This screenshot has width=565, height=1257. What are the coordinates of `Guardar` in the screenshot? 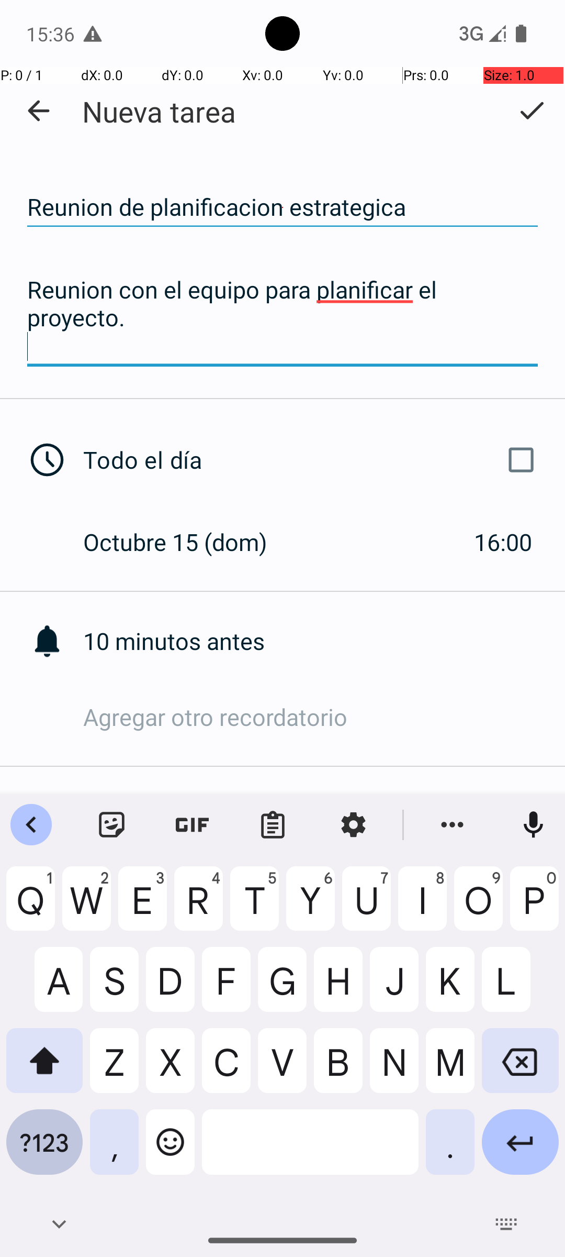 It's located at (532, 111).